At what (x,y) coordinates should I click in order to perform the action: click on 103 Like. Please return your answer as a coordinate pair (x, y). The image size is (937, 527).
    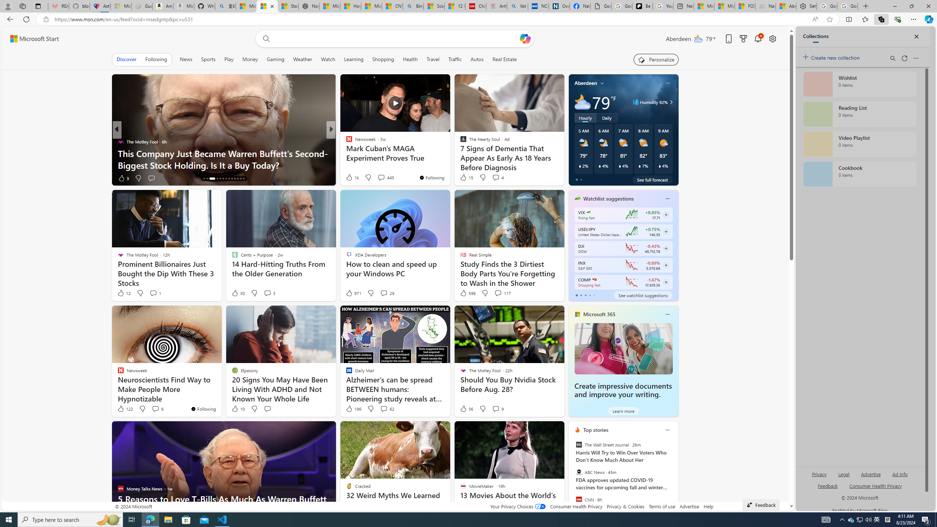
    Looking at the image, I should click on (351, 178).